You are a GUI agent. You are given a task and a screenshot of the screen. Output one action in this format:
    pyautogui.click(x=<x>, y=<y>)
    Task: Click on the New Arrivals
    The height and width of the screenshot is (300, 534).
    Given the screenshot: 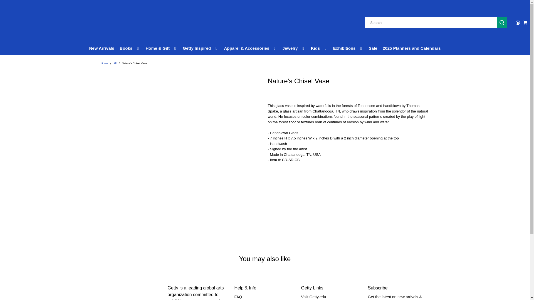 What is the action you would take?
    pyautogui.click(x=102, y=48)
    